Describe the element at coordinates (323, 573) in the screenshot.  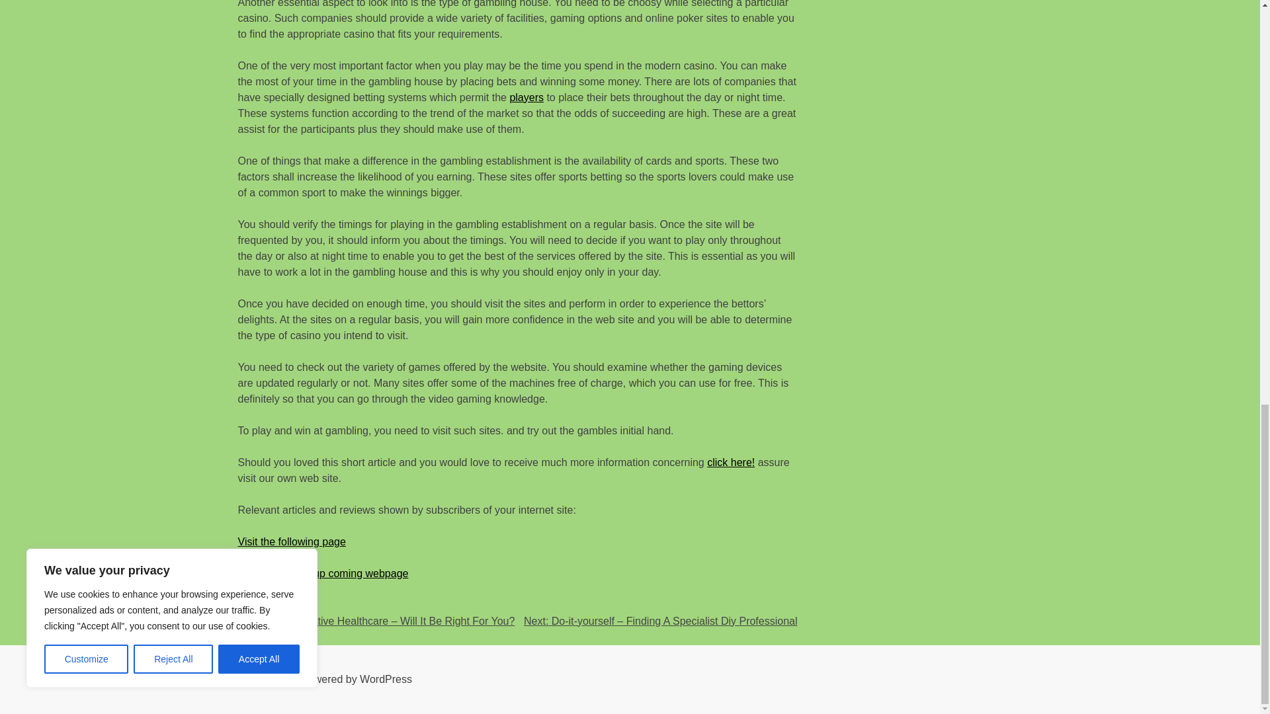
I see `mouse click the up coming webpage` at that location.